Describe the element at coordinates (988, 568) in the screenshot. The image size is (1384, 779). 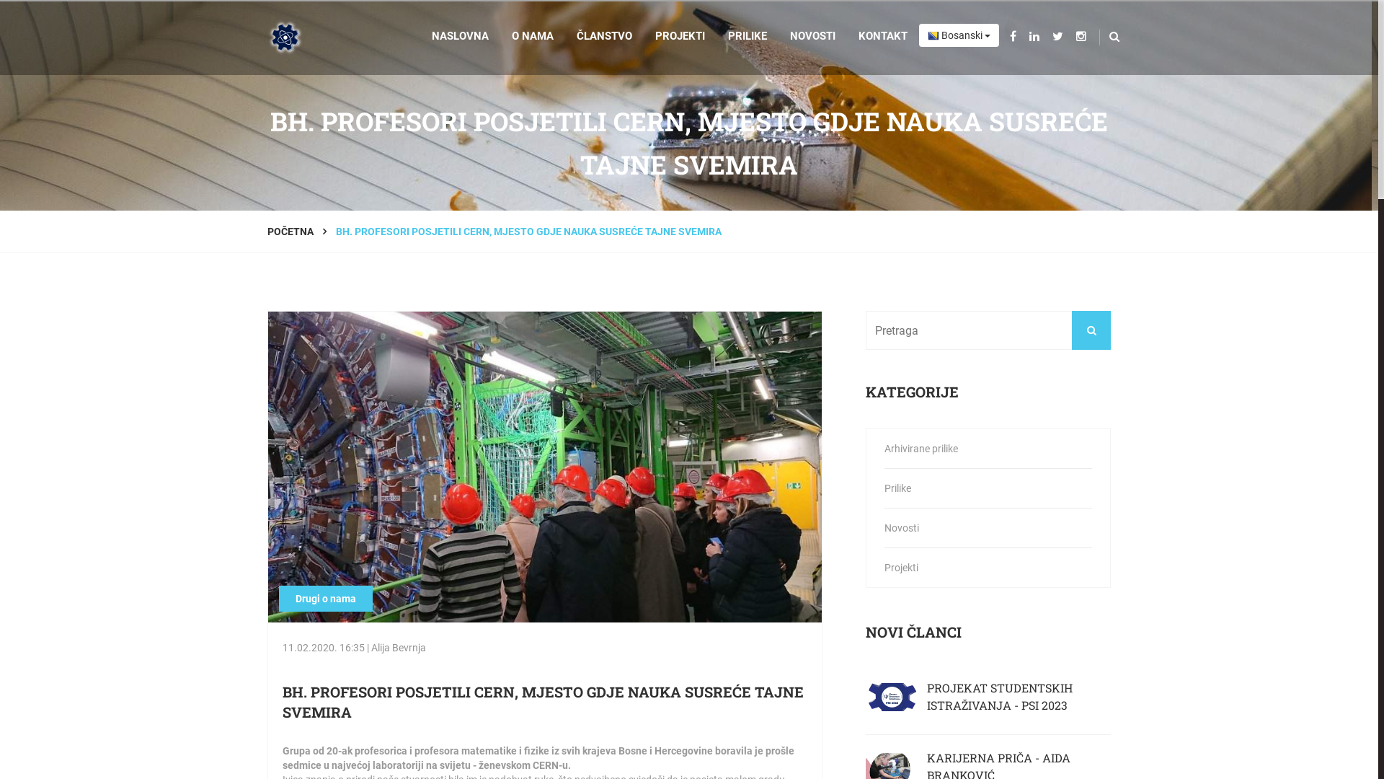
I see `Projekti` at that location.